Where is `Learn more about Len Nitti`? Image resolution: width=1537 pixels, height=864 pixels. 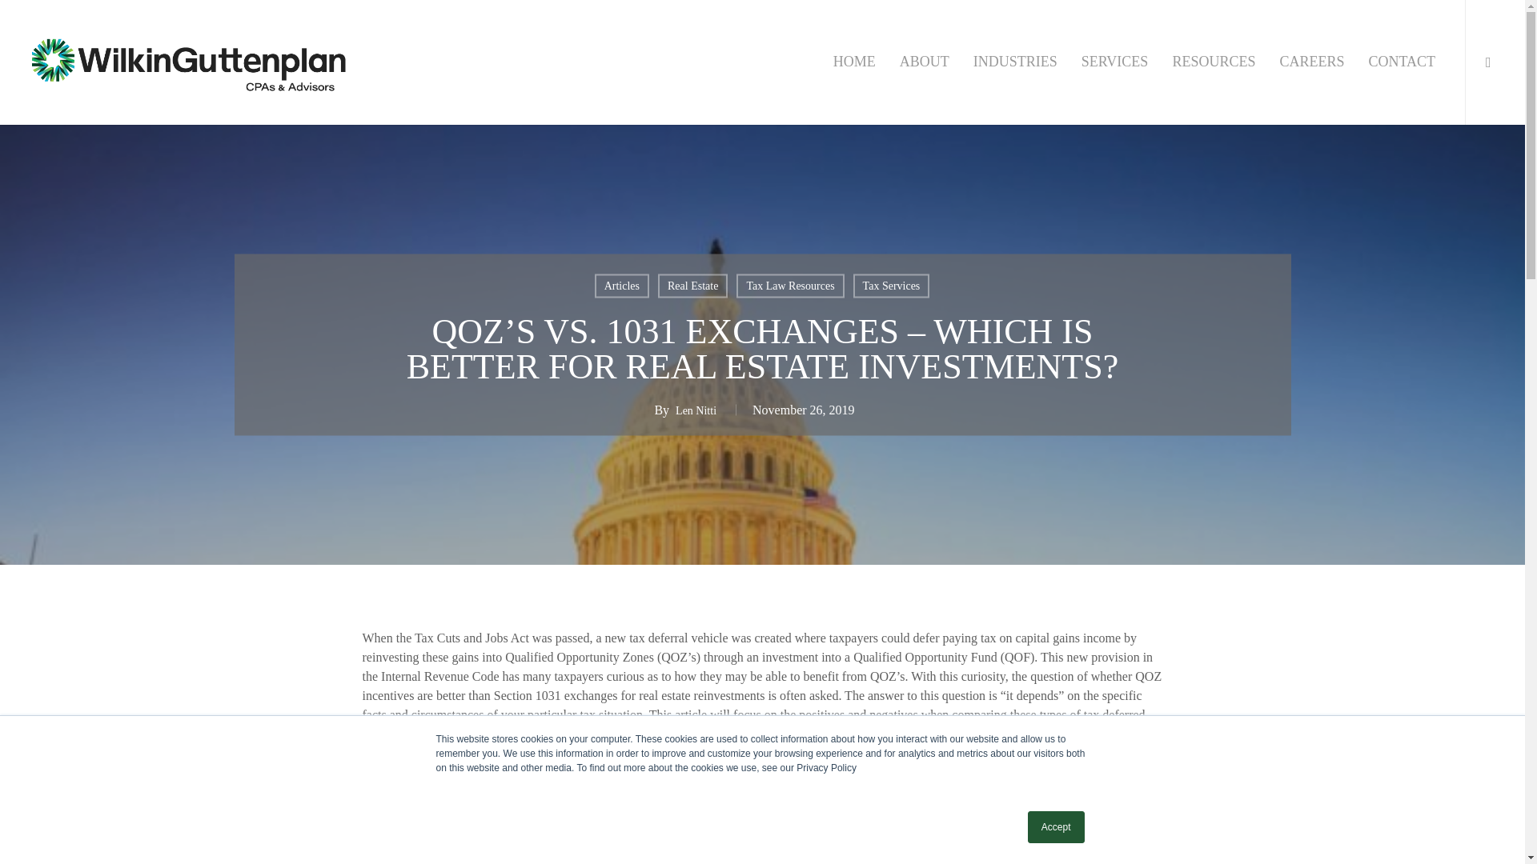 Learn more about Len Nitti is located at coordinates (696, 410).